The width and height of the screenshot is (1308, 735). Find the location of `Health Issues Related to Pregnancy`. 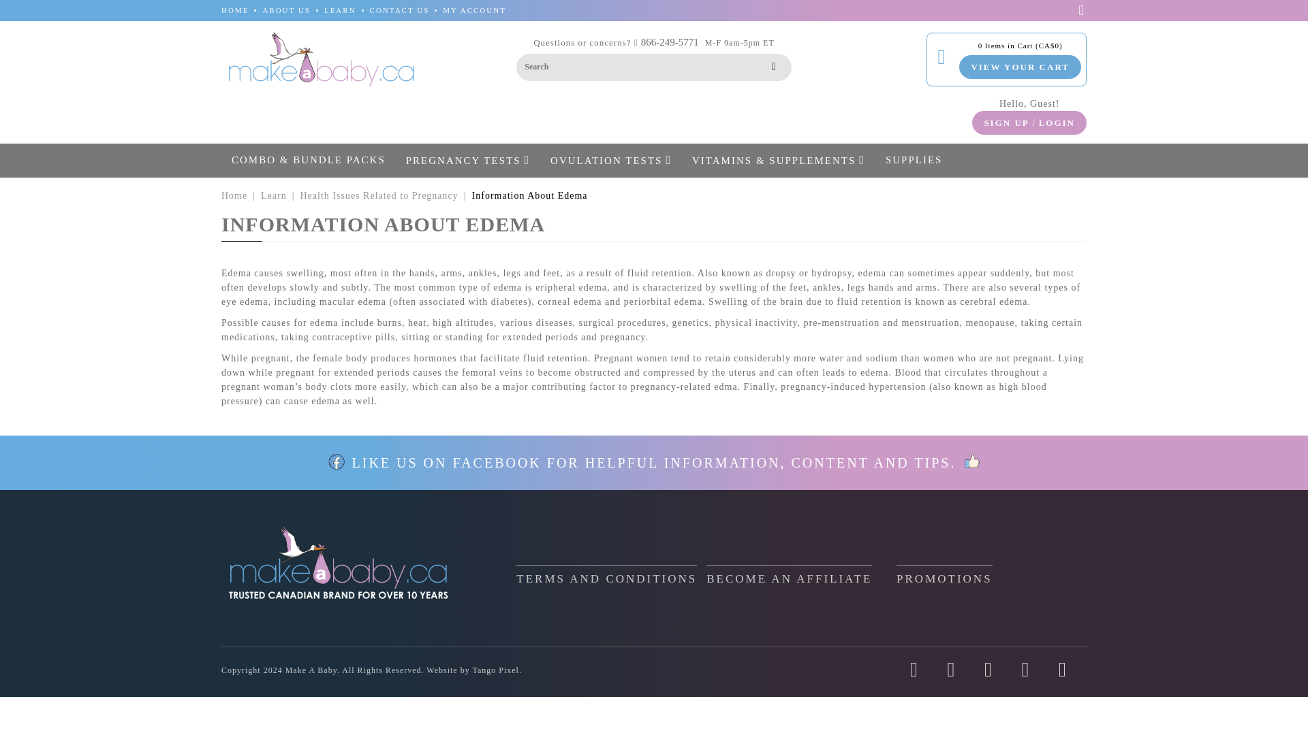

Health Issues Related to Pregnancy is located at coordinates (379, 195).